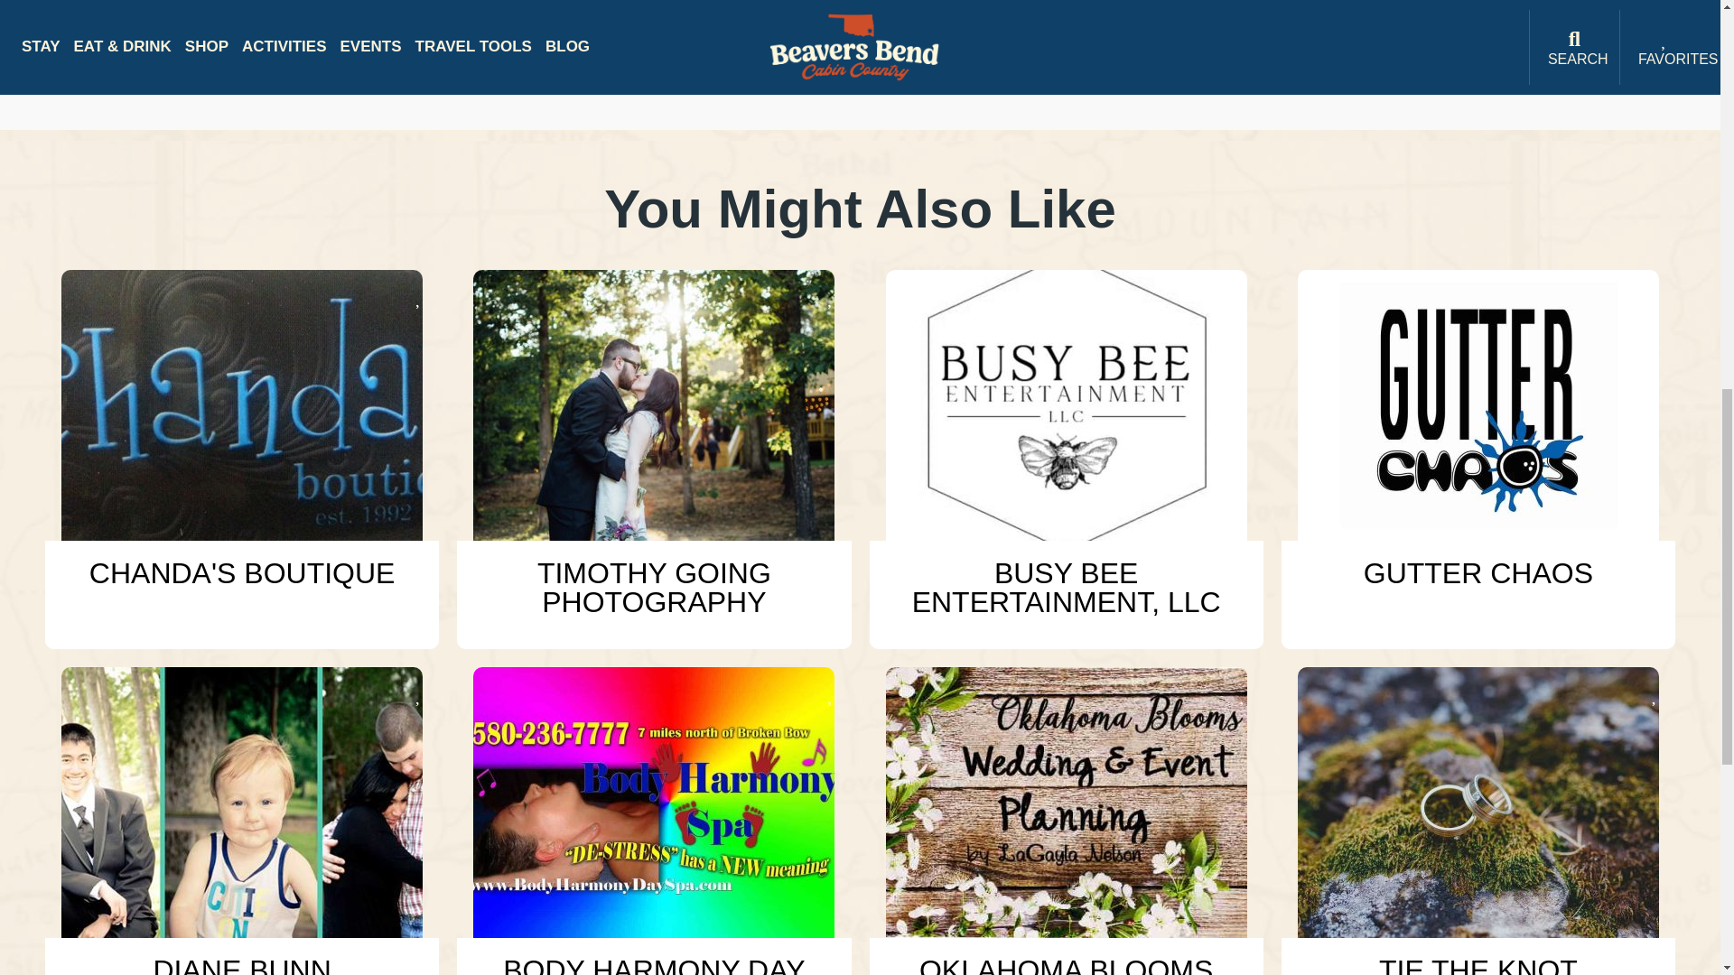 This screenshot has width=1734, height=975. Describe the element at coordinates (1478, 802) in the screenshot. I see `wedding-rings-moss` at that location.